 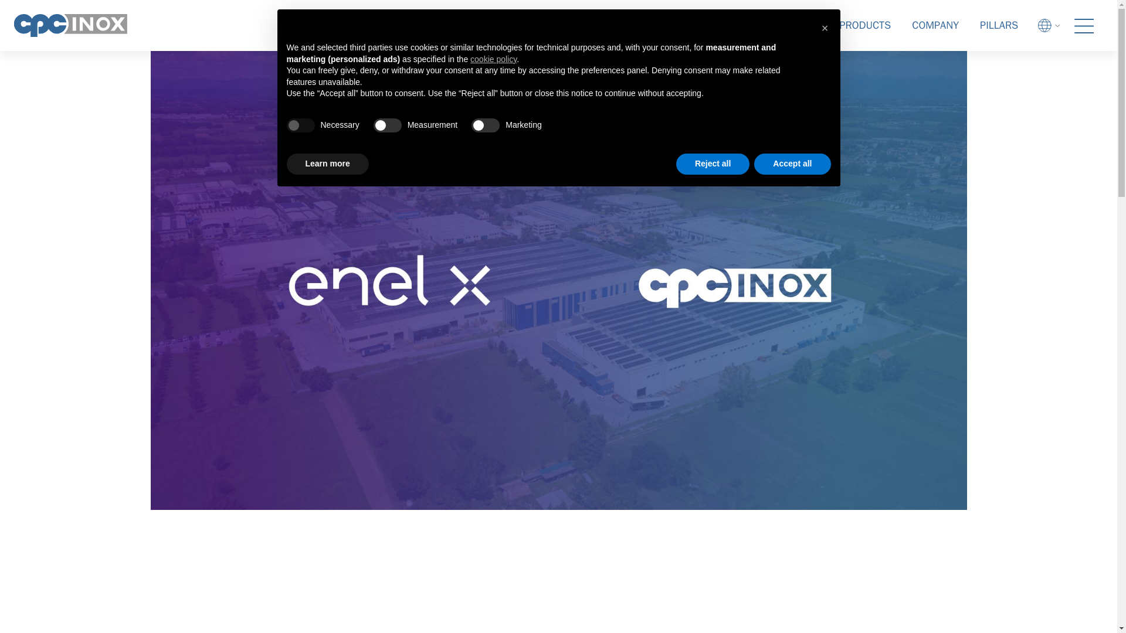 I want to click on false, so click(x=388, y=125).